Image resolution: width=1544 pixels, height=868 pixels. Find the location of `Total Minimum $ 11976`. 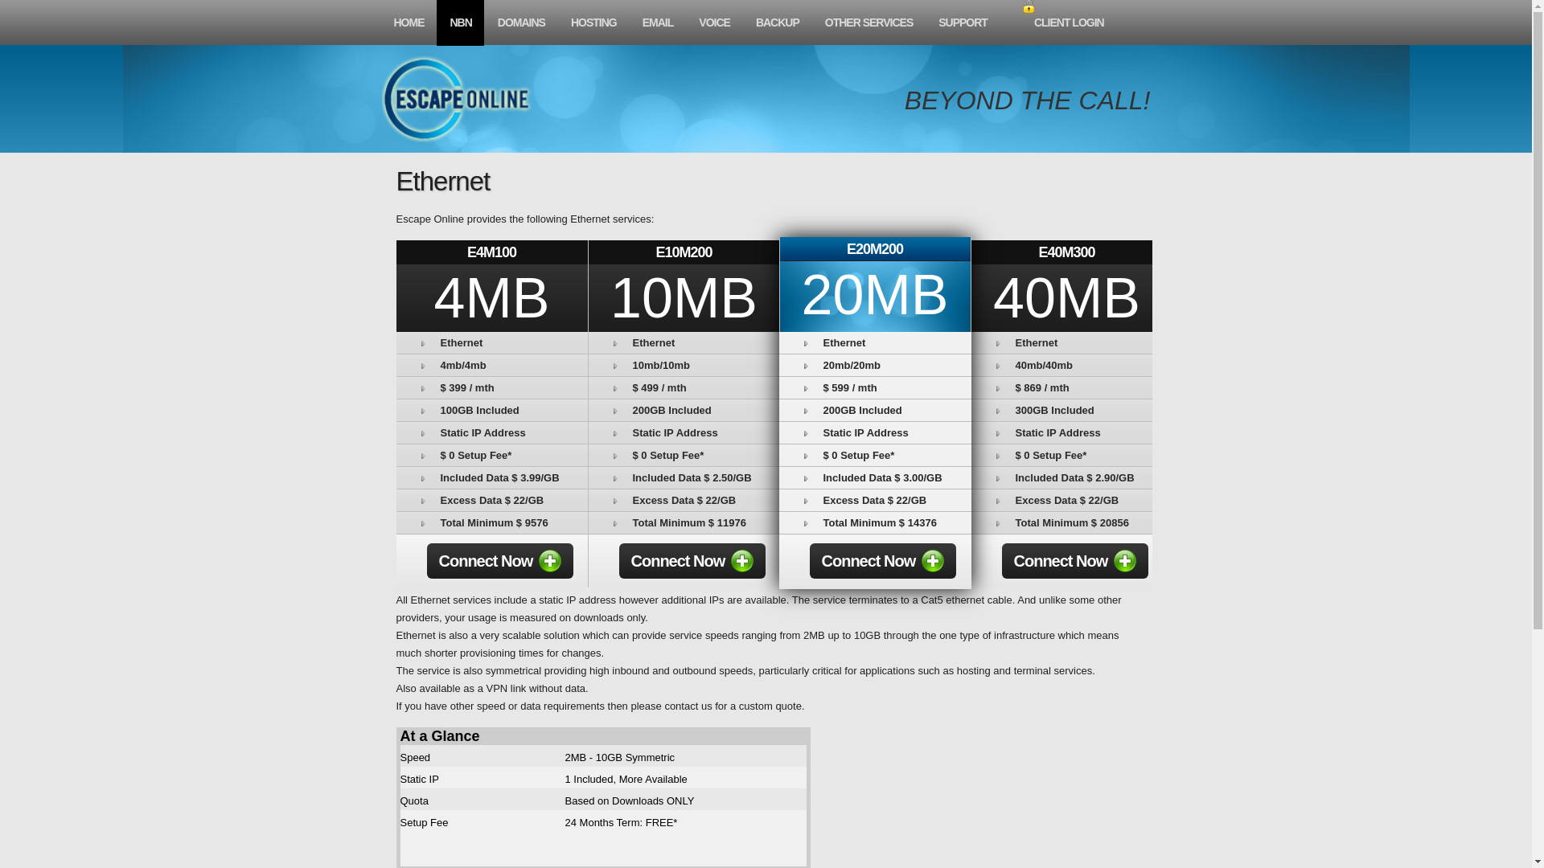

Total Minimum $ 11976 is located at coordinates (684, 522).